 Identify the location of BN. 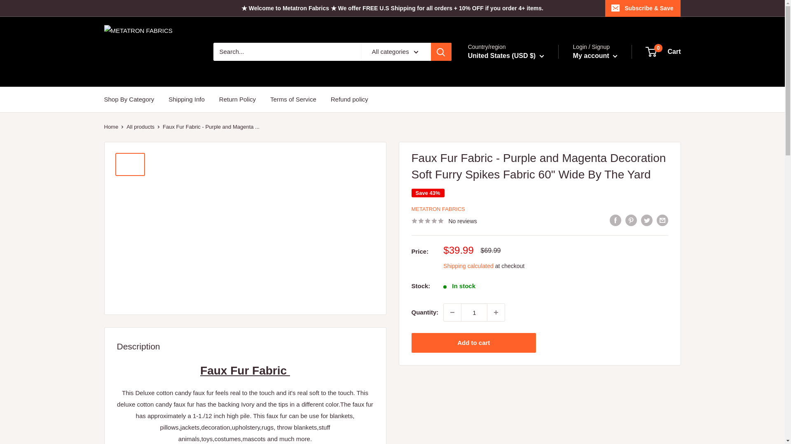
(493, 165).